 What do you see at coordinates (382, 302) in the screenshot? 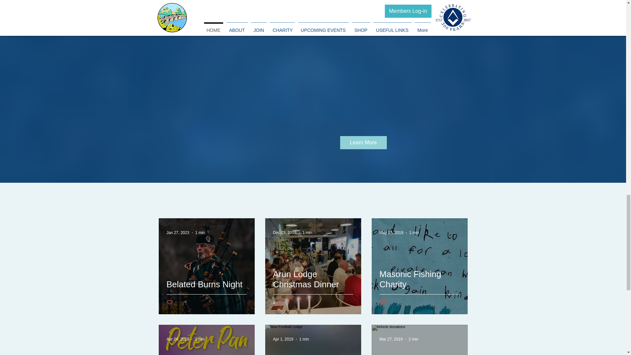
I see `Apr 1, 2019` at bounding box center [382, 302].